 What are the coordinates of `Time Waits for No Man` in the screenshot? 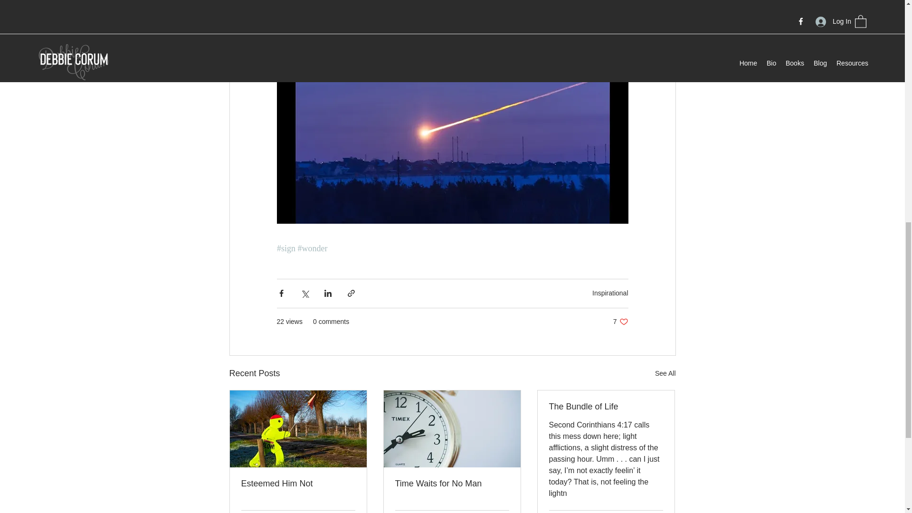 It's located at (610, 293).